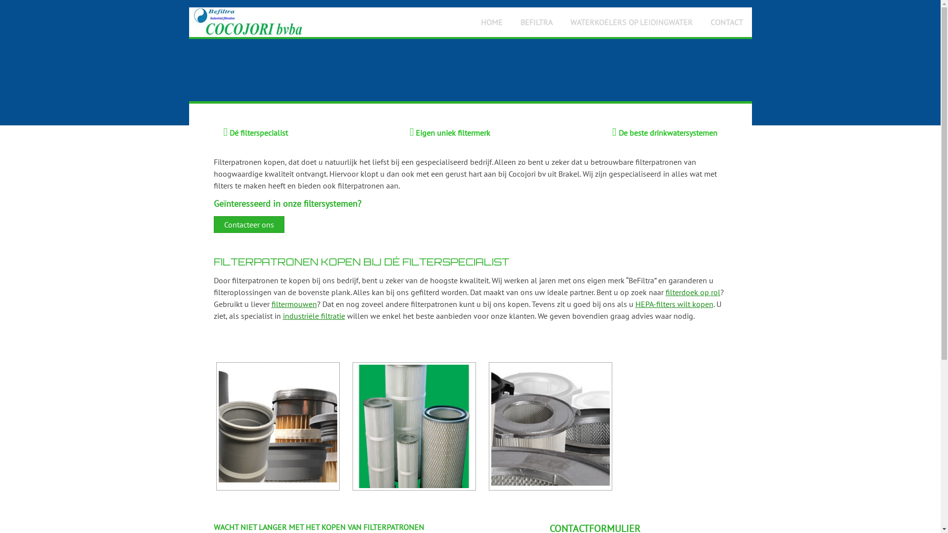  I want to click on Contacteer ons, so click(249, 225).